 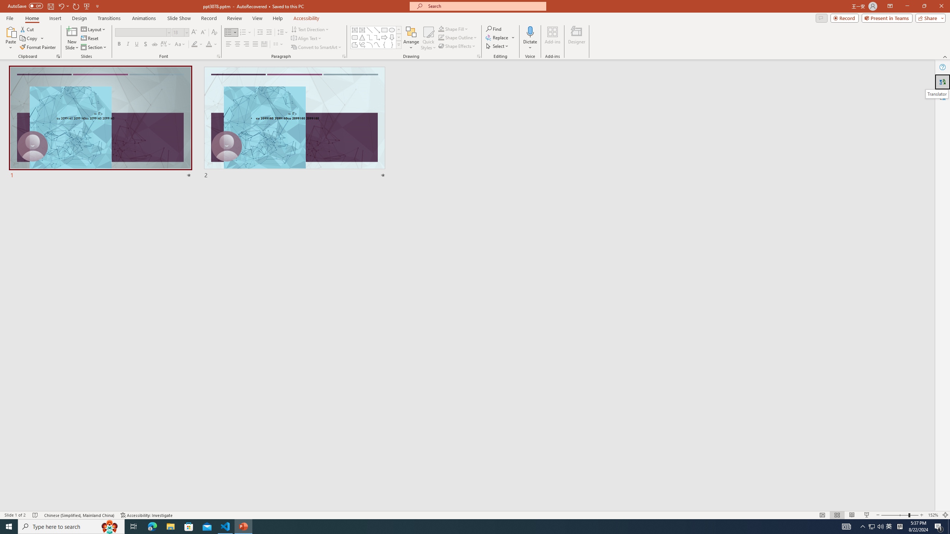 I want to click on Row Down, so click(x=399, y=37).